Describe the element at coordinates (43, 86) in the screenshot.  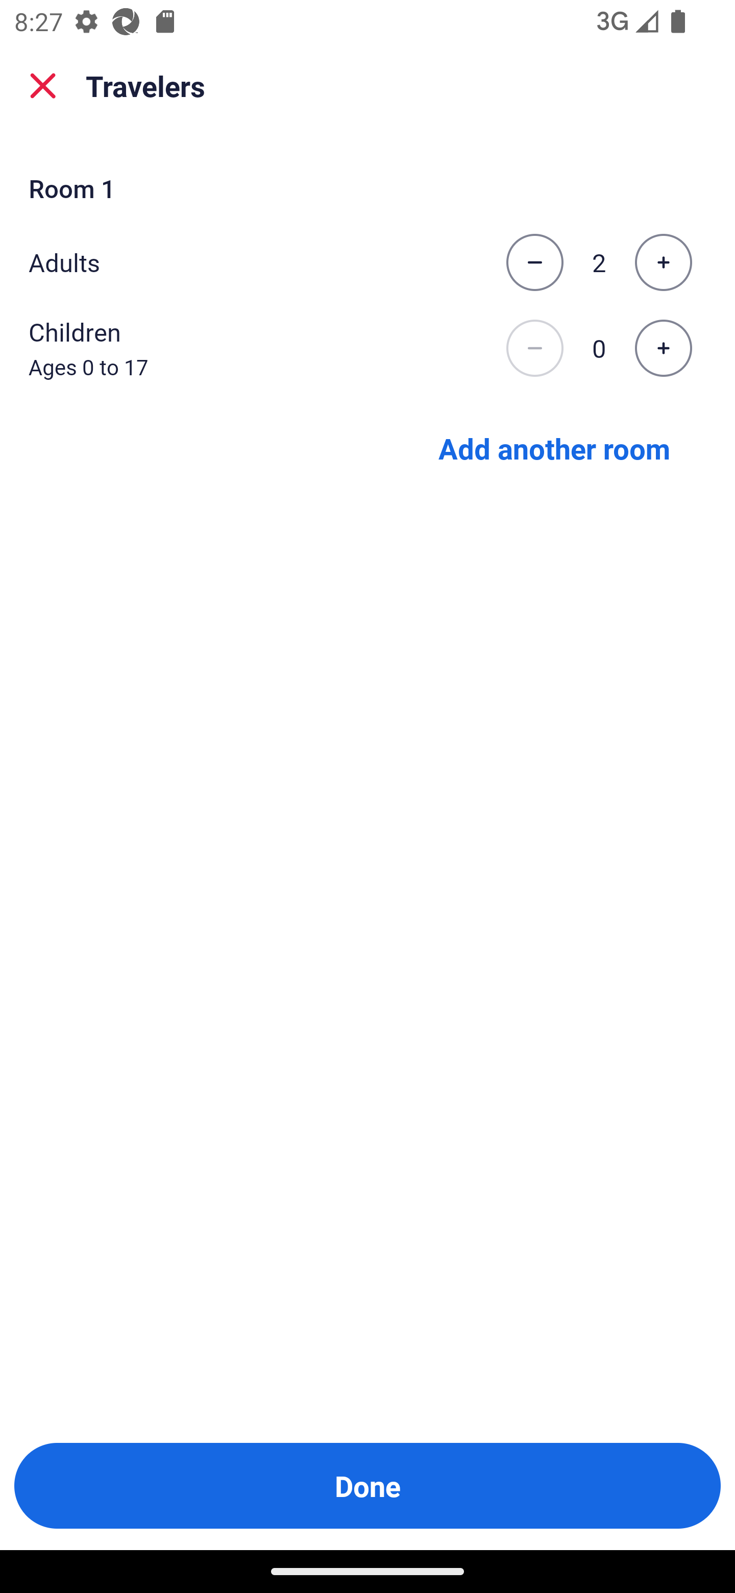
I see `close` at that location.